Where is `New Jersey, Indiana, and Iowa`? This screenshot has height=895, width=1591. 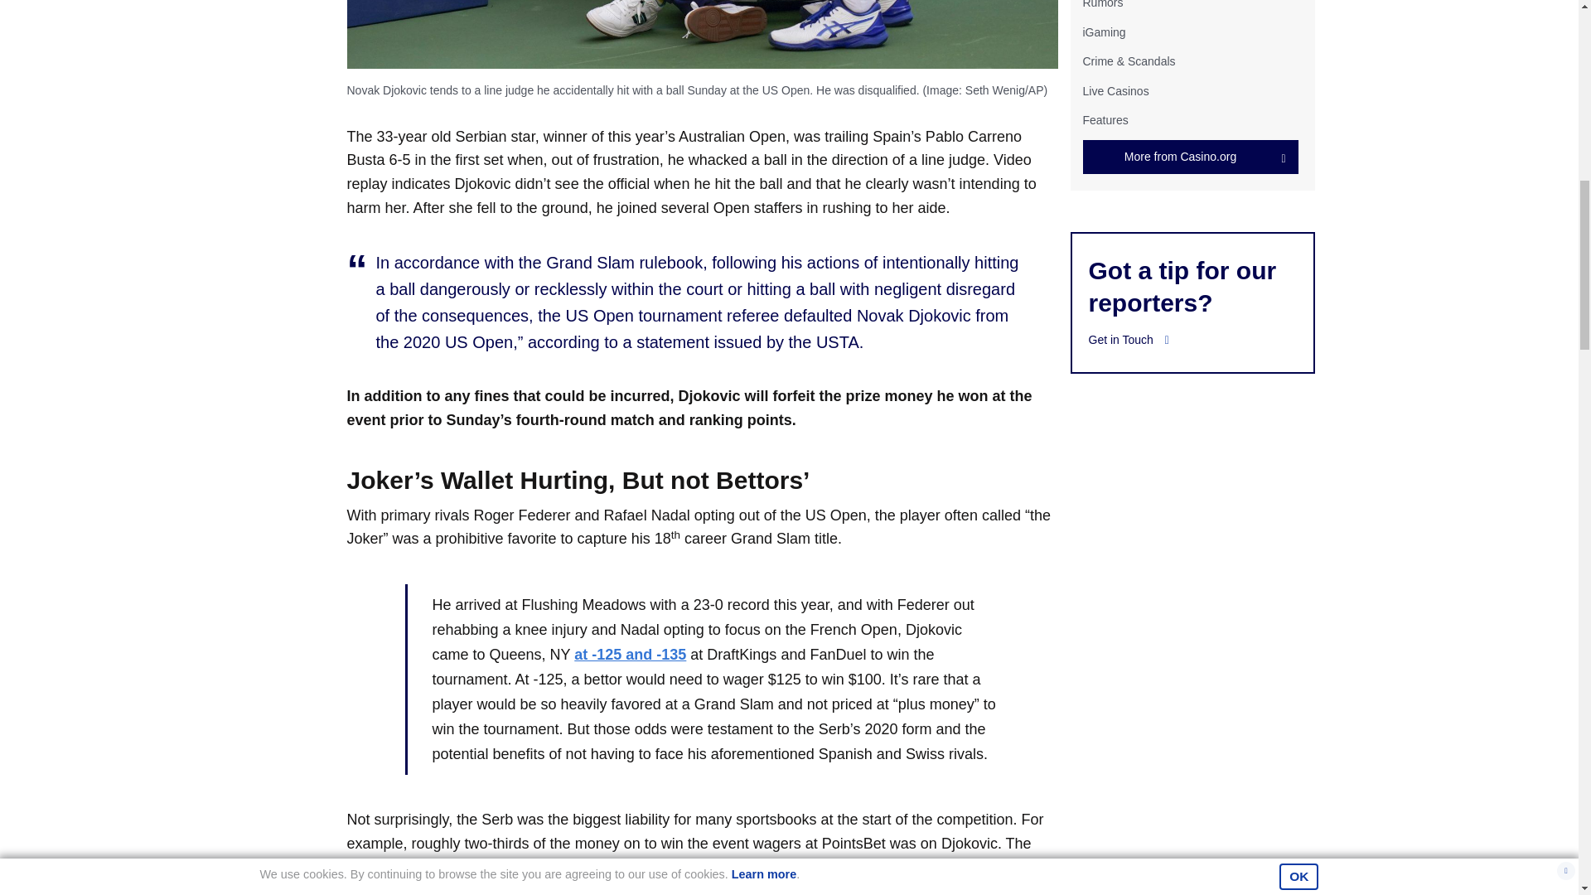 New Jersey, Indiana, and Iowa is located at coordinates (736, 867).